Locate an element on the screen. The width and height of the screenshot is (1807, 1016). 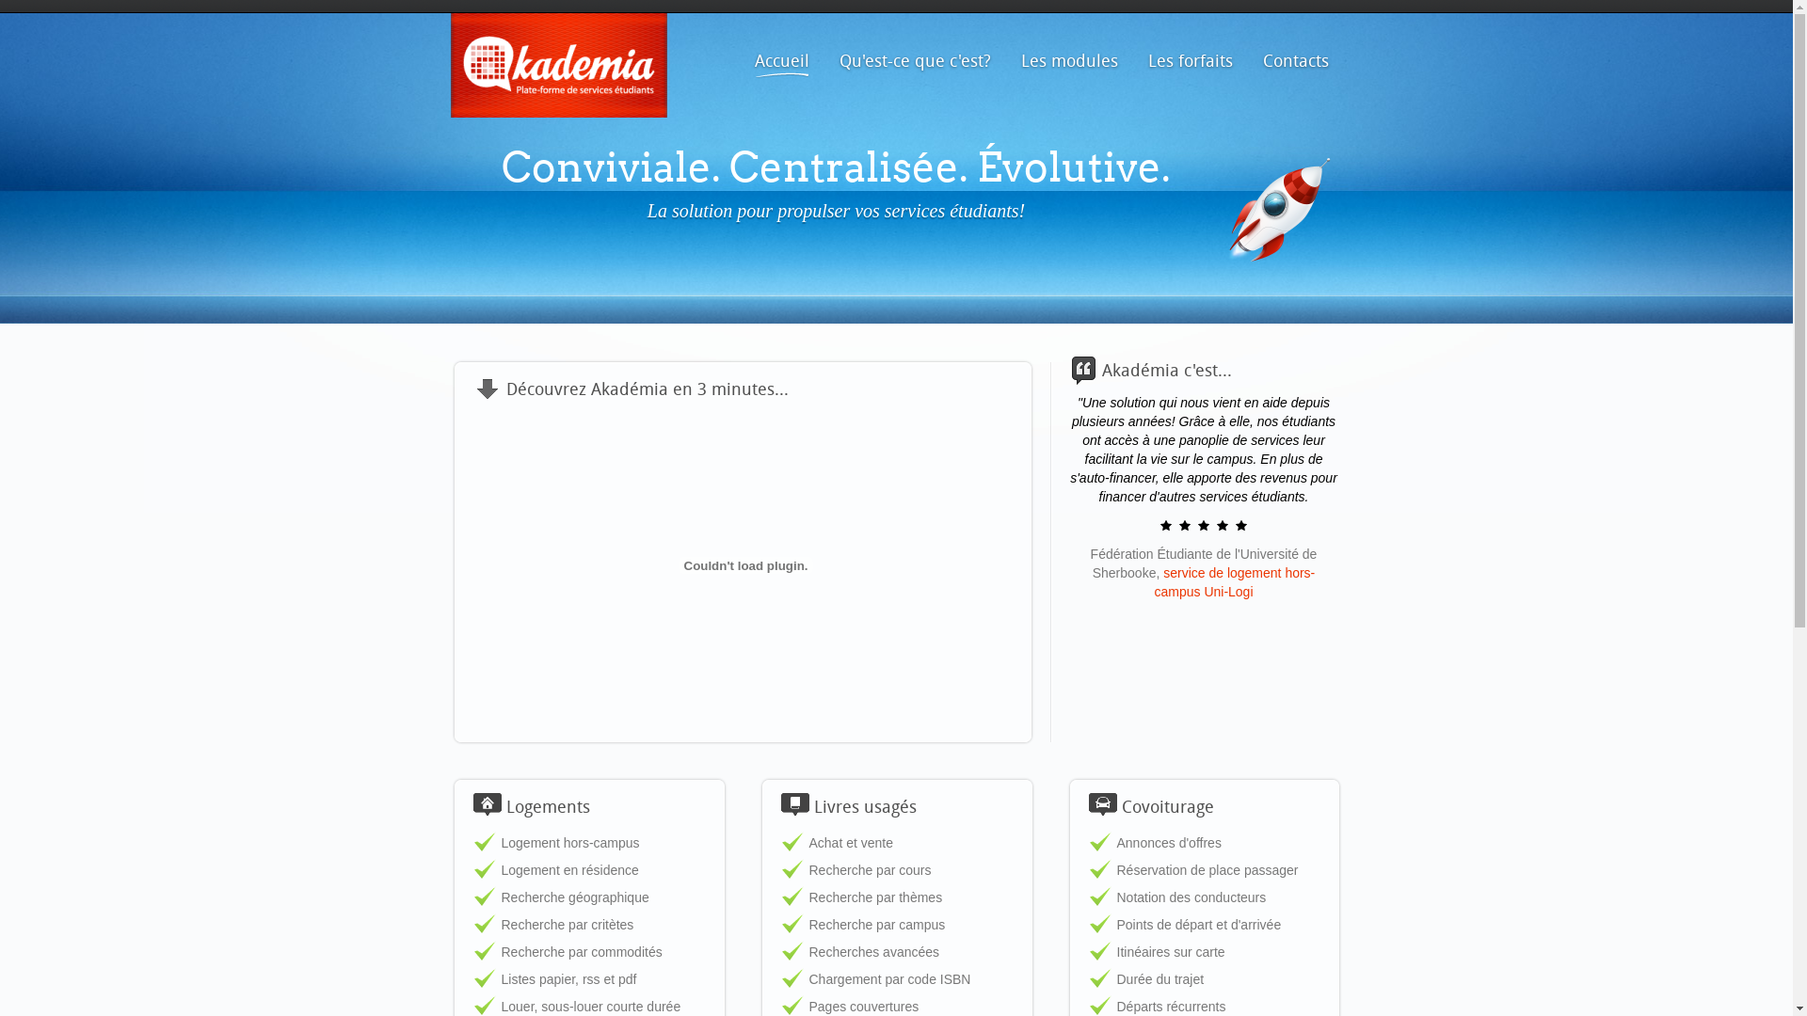
Les modules is located at coordinates (1069, 61).